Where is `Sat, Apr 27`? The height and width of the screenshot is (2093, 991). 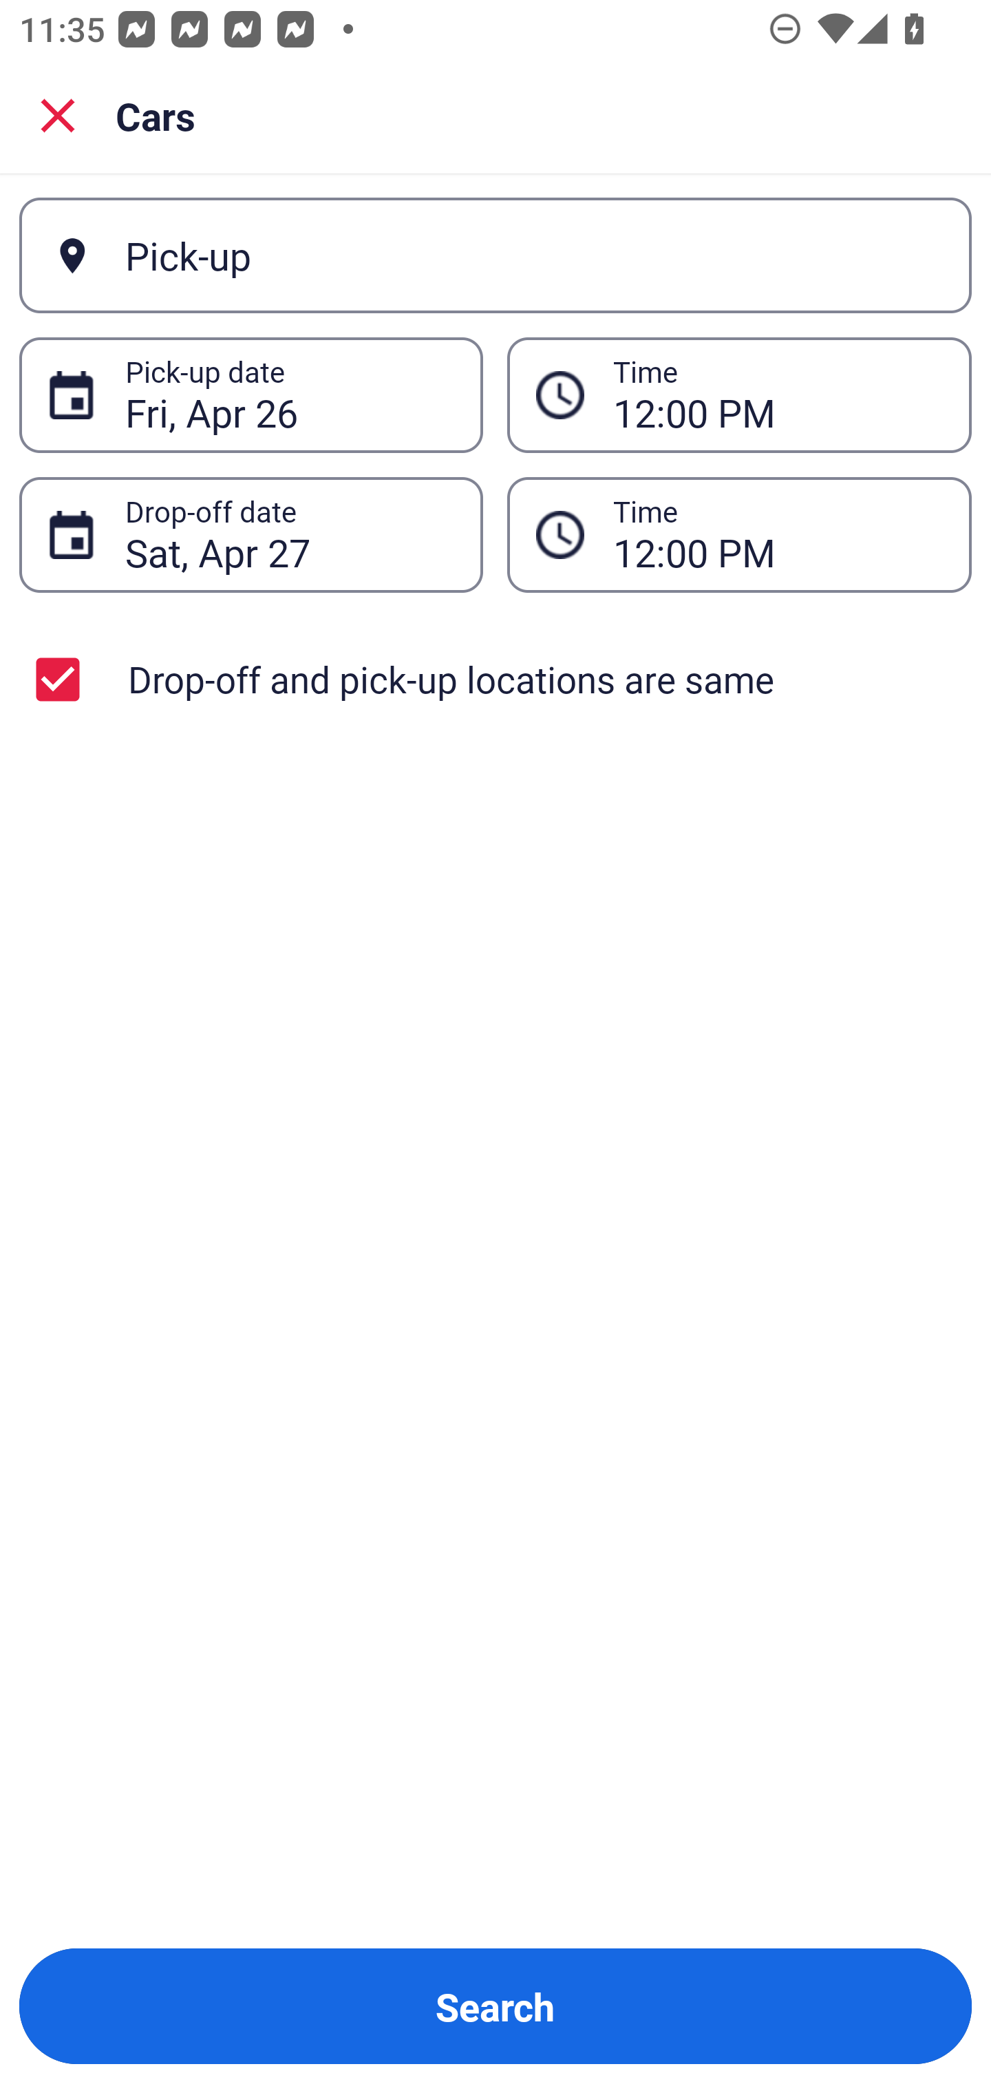 Sat, Apr 27 is located at coordinates (289, 534).